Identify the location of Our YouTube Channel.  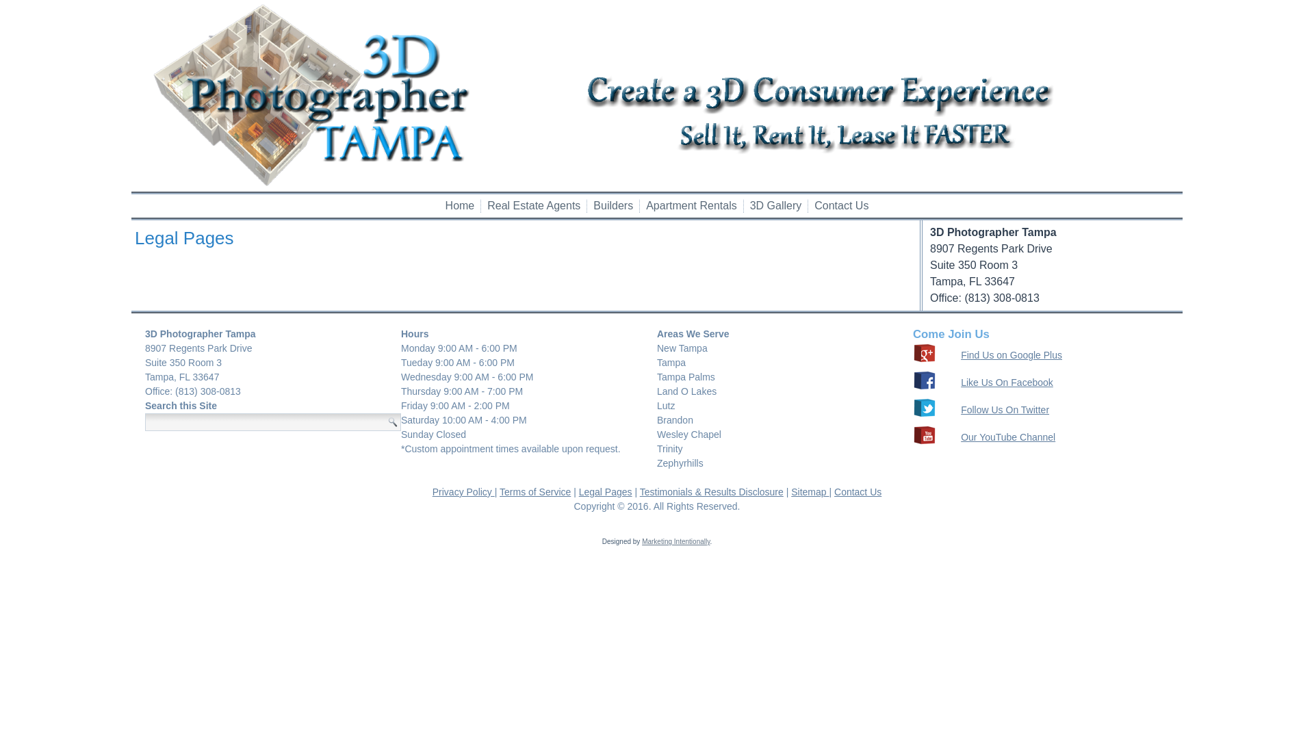
(1008, 437).